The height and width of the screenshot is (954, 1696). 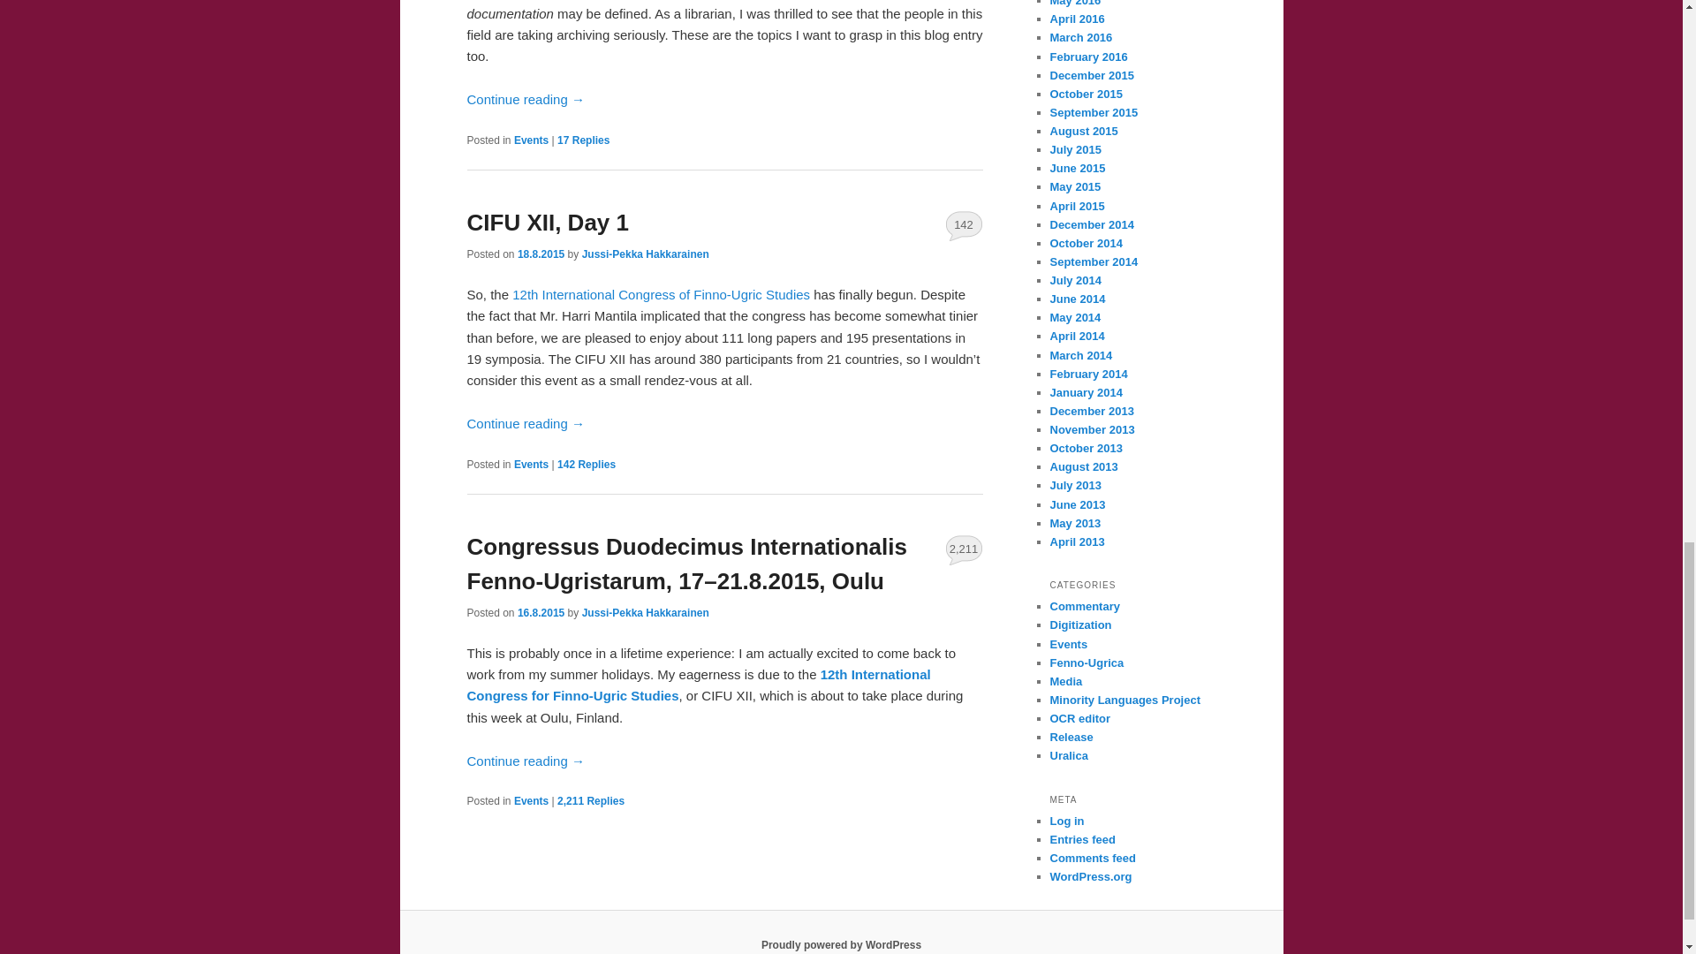 What do you see at coordinates (530, 465) in the screenshot?
I see `Events` at bounding box center [530, 465].